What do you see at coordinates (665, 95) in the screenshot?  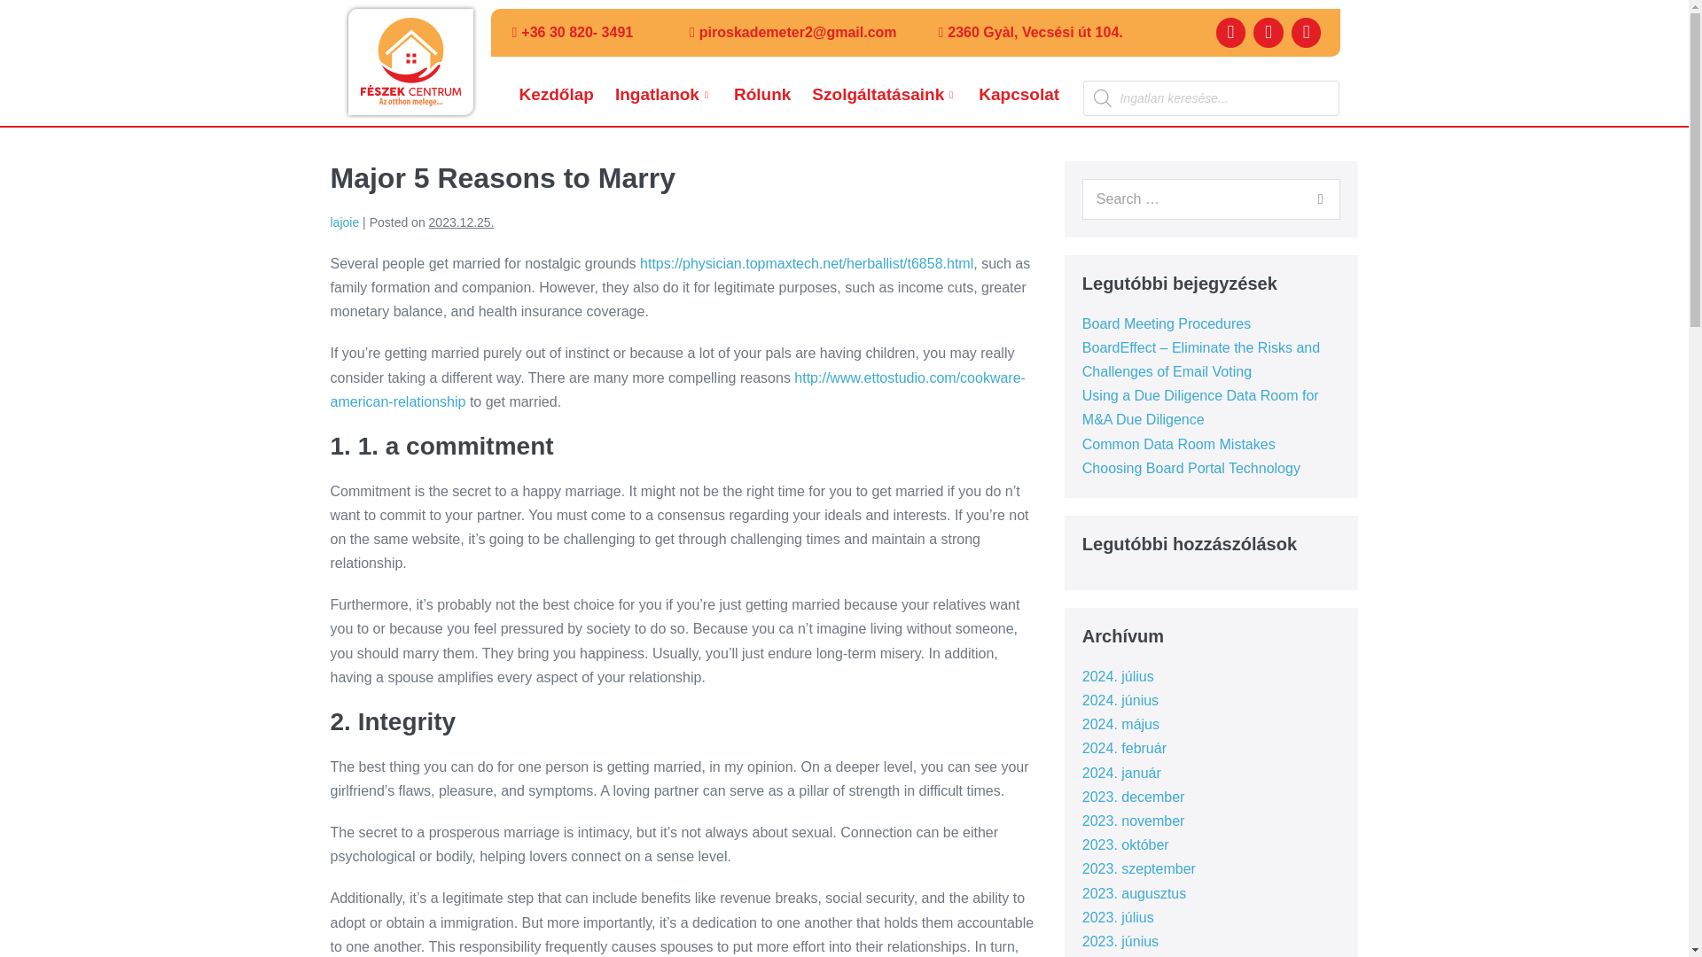 I see `Ingatlanok` at bounding box center [665, 95].